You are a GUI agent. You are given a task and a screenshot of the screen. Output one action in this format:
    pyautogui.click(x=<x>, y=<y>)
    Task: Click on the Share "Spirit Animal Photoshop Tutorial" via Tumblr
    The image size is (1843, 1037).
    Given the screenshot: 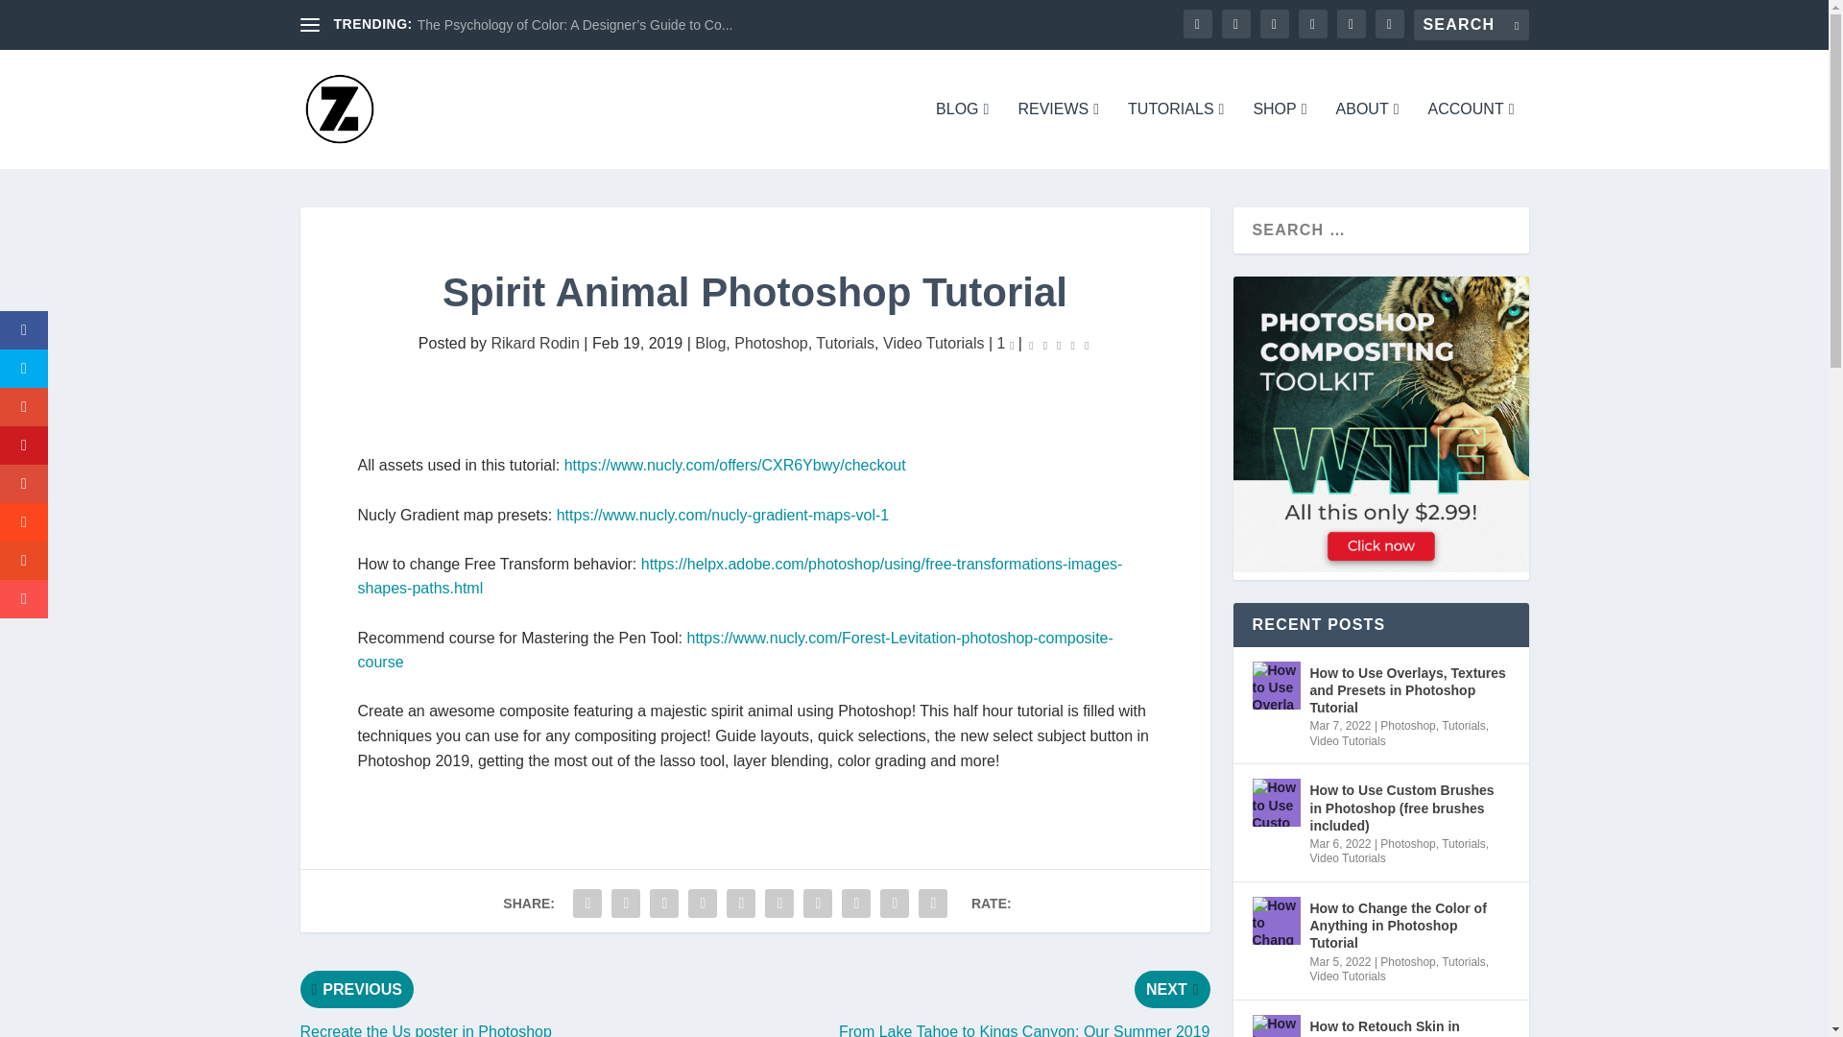 What is the action you would take?
    pyautogui.click(x=703, y=904)
    